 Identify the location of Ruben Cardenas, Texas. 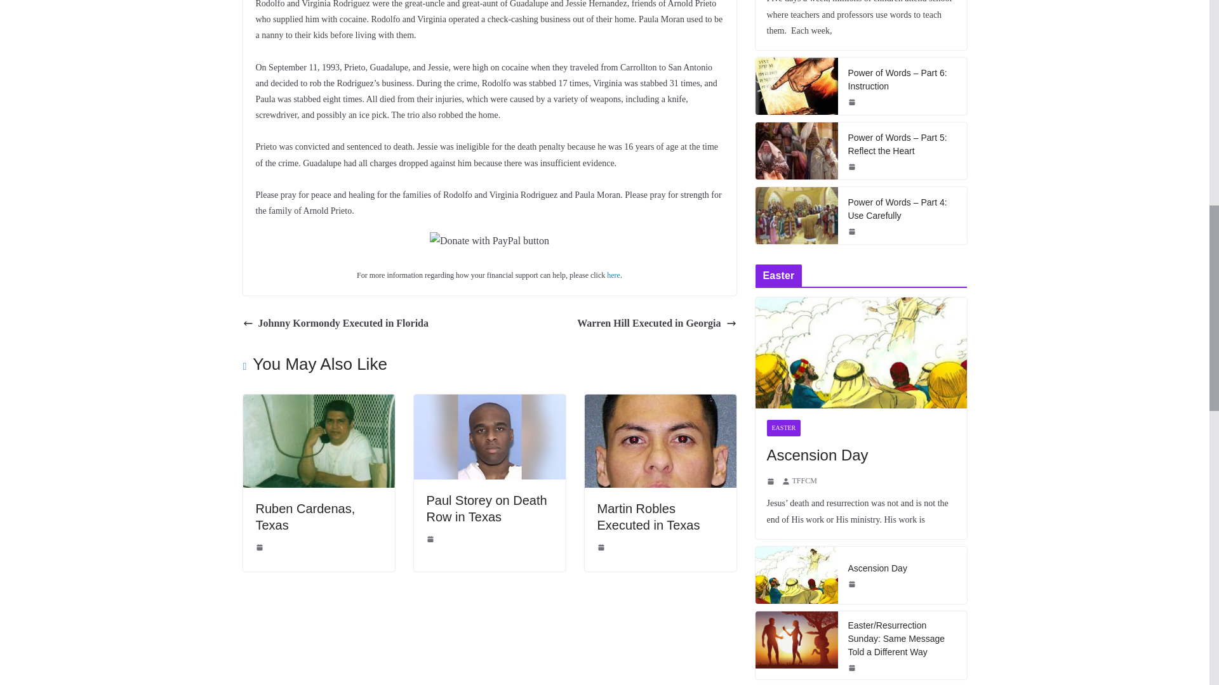
(318, 403).